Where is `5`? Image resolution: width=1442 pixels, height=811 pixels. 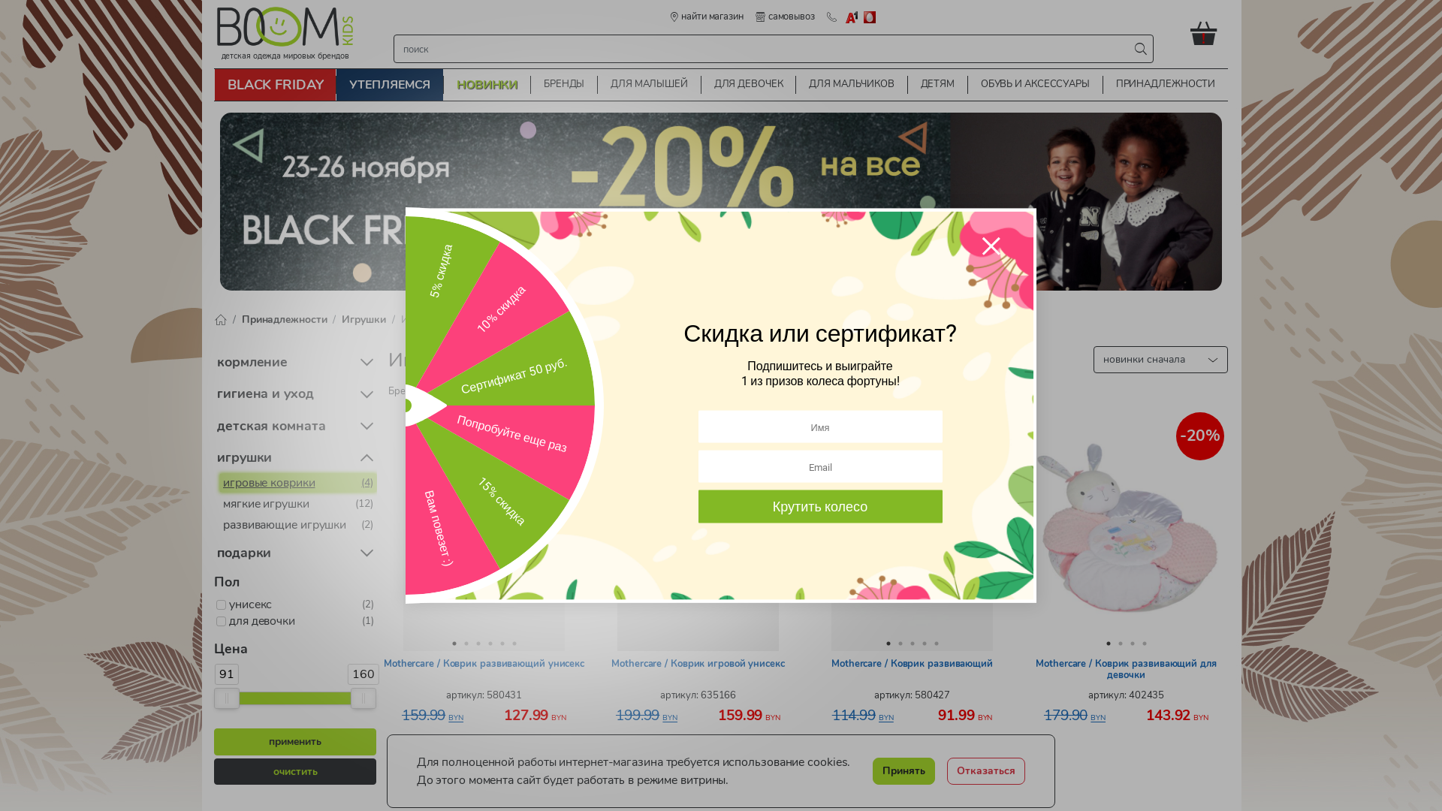
5 is located at coordinates (502, 644).